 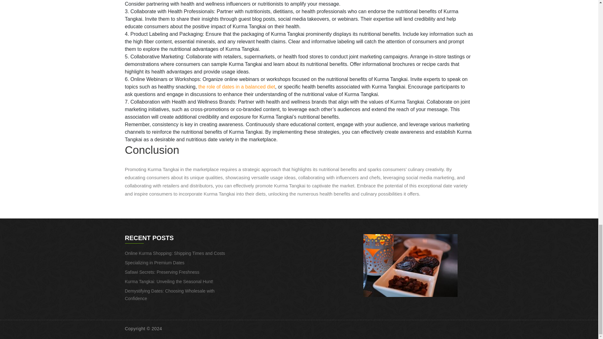 I want to click on Online Kurma Shopping: Shipping Times and Costs, so click(x=175, y=253).